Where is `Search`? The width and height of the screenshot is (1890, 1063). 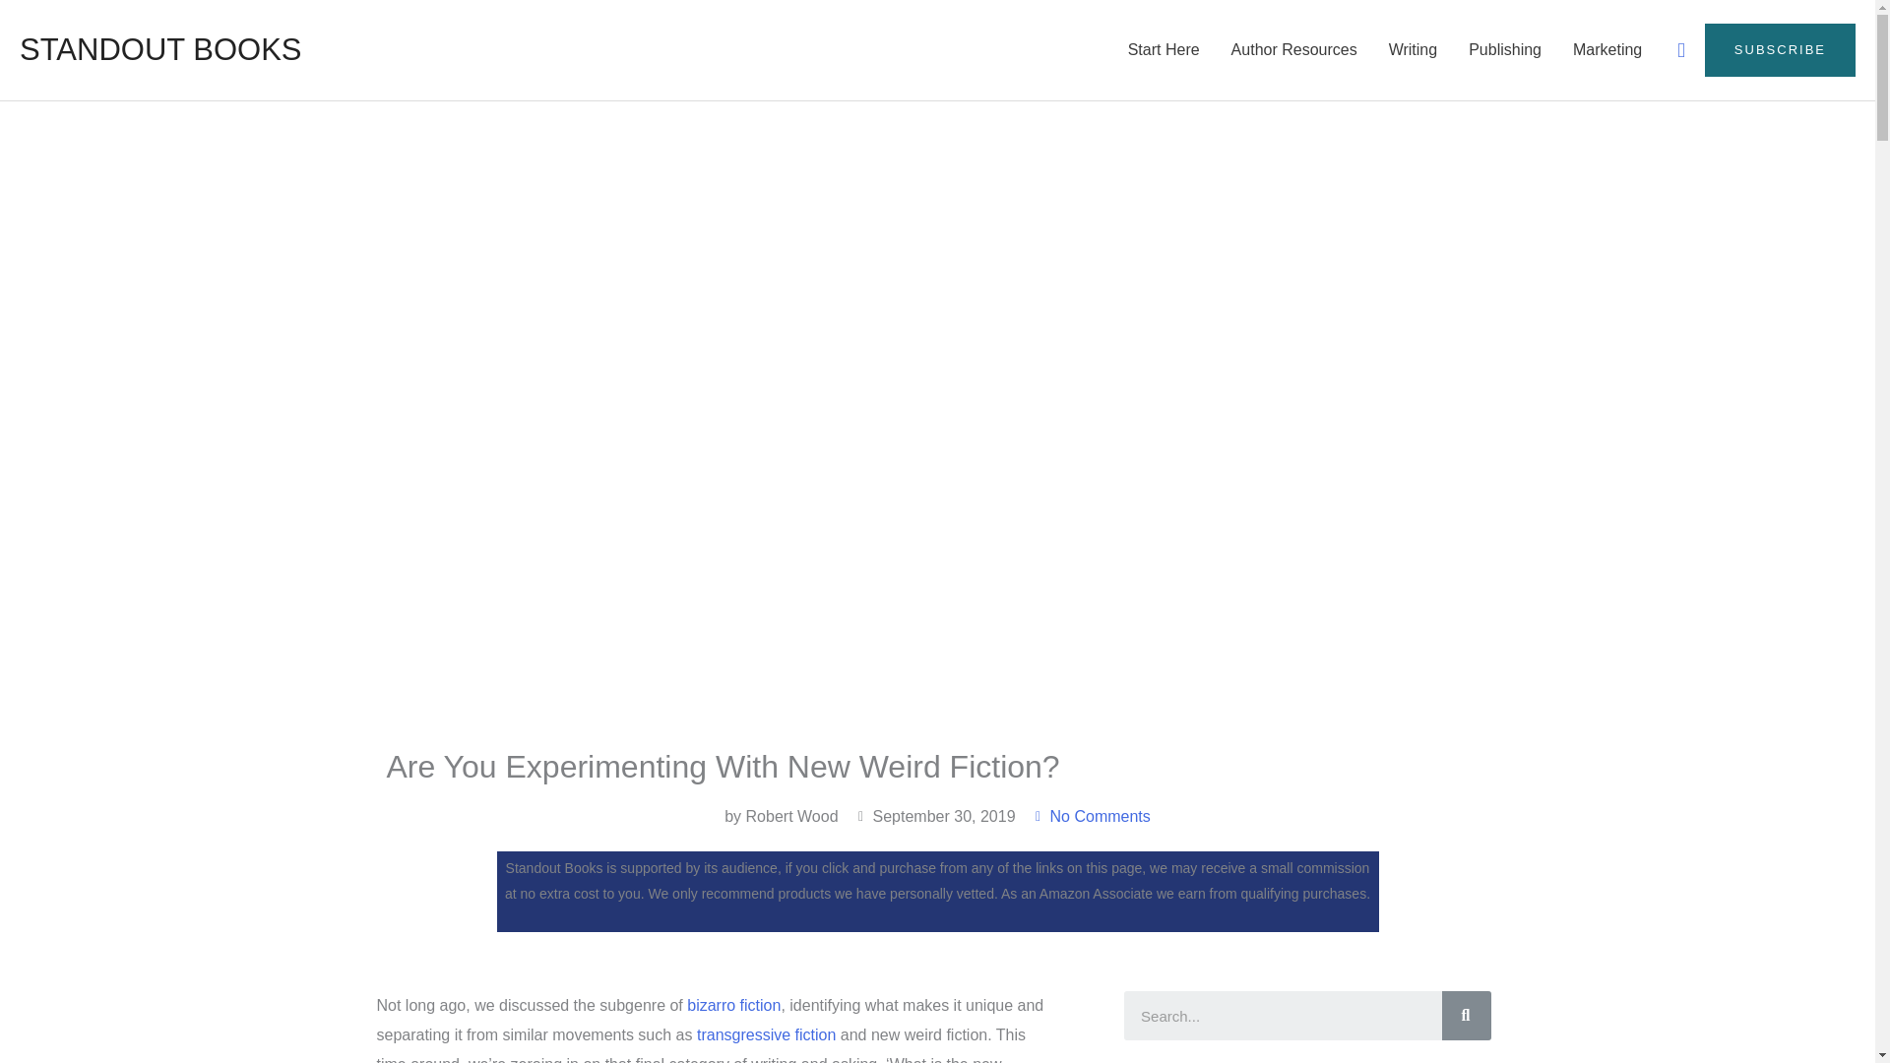
Search is located at coordinates (1466, 1016).